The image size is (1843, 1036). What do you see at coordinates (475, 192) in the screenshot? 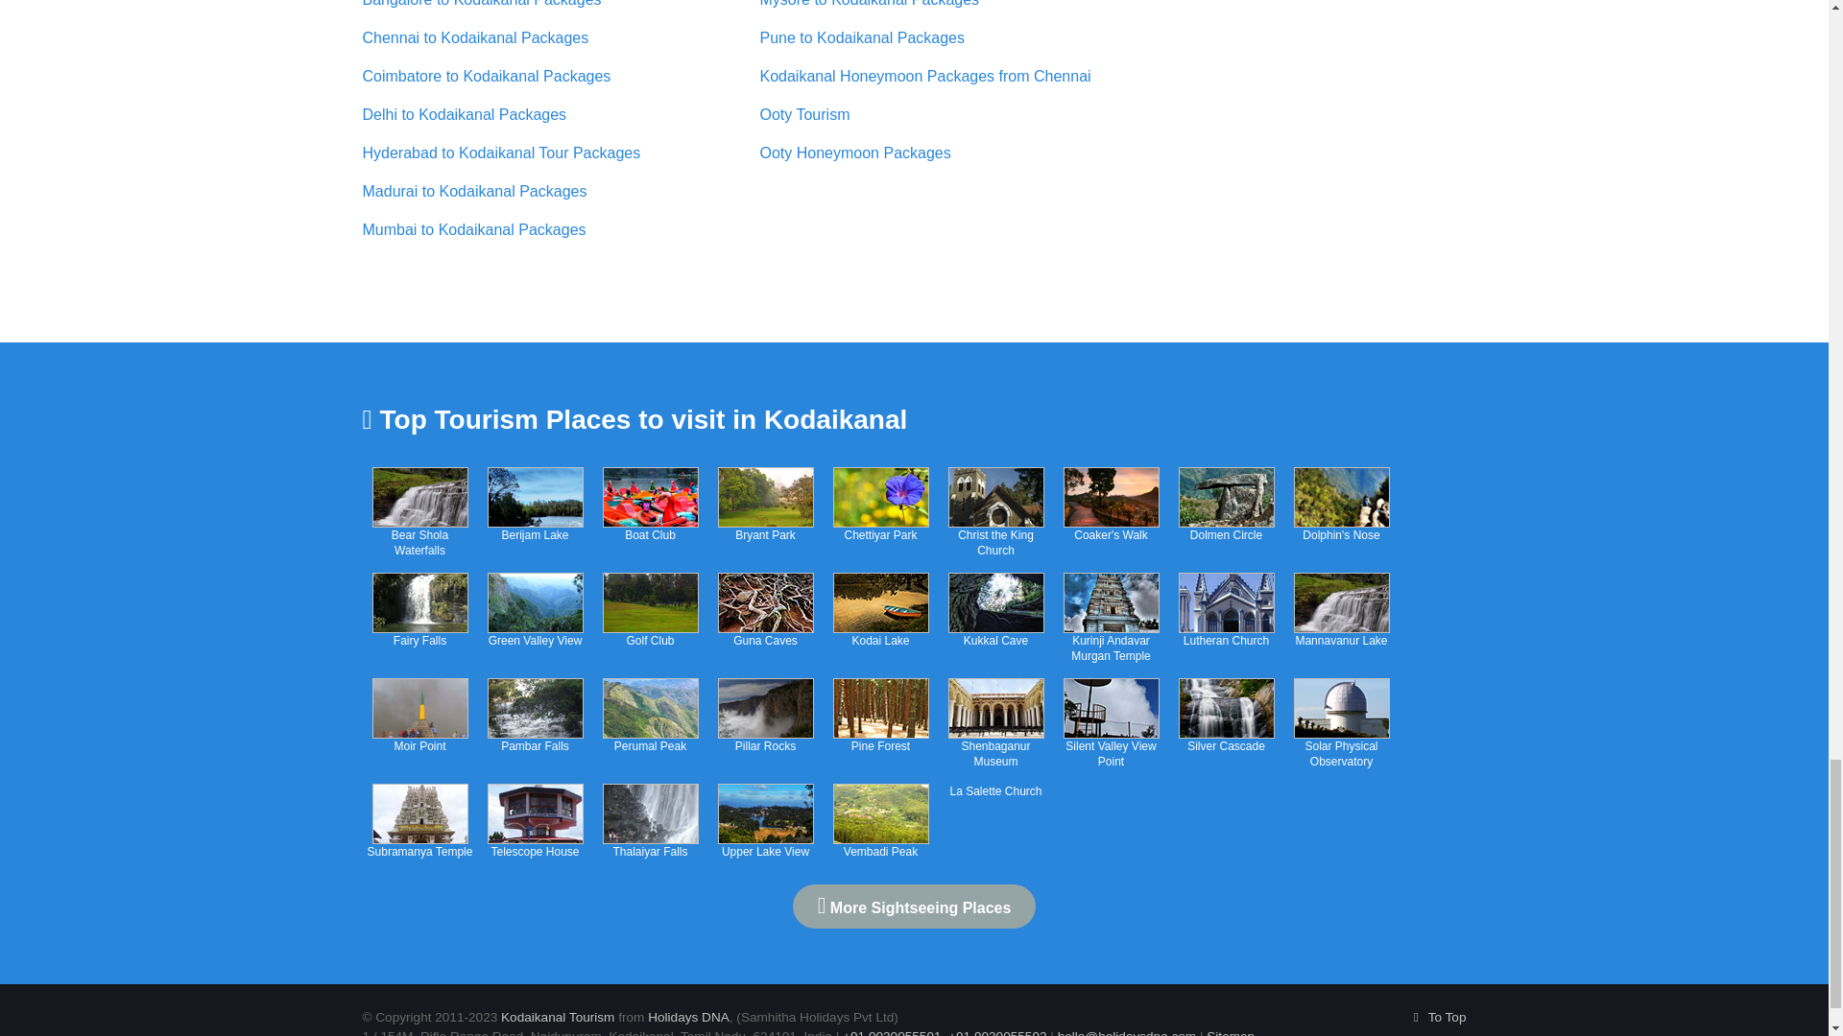
I see `Madurai to Kodaikanal Packages` at bounding box center [475, 192].